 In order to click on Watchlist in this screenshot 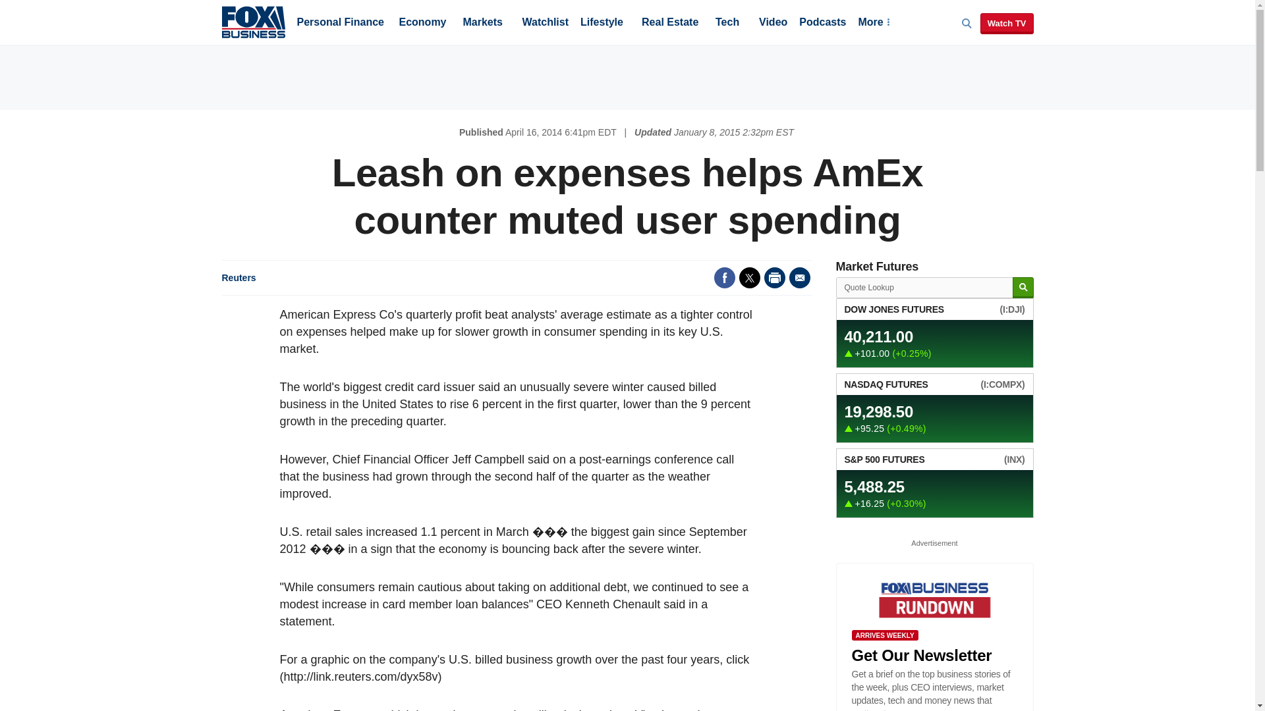, I will do `click(544, 23)`.